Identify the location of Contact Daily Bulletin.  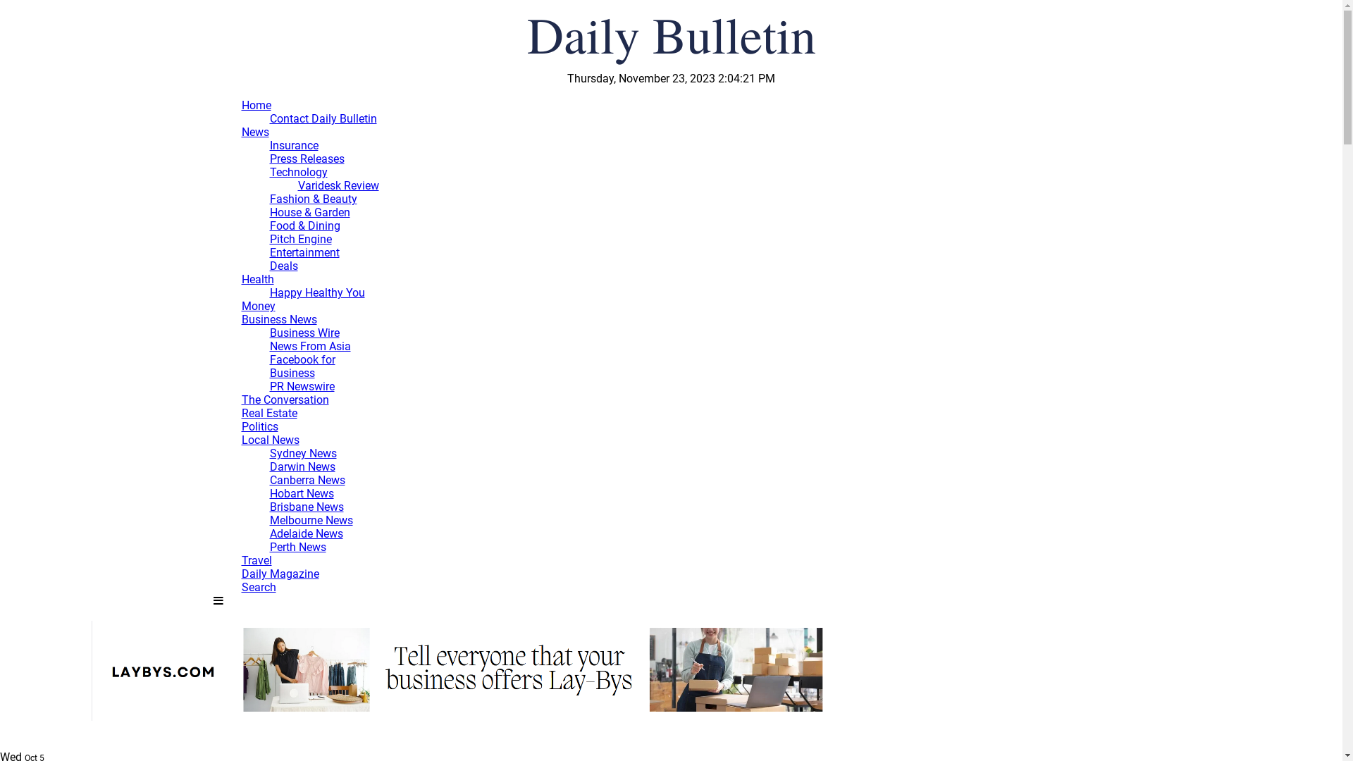
(323, 118).